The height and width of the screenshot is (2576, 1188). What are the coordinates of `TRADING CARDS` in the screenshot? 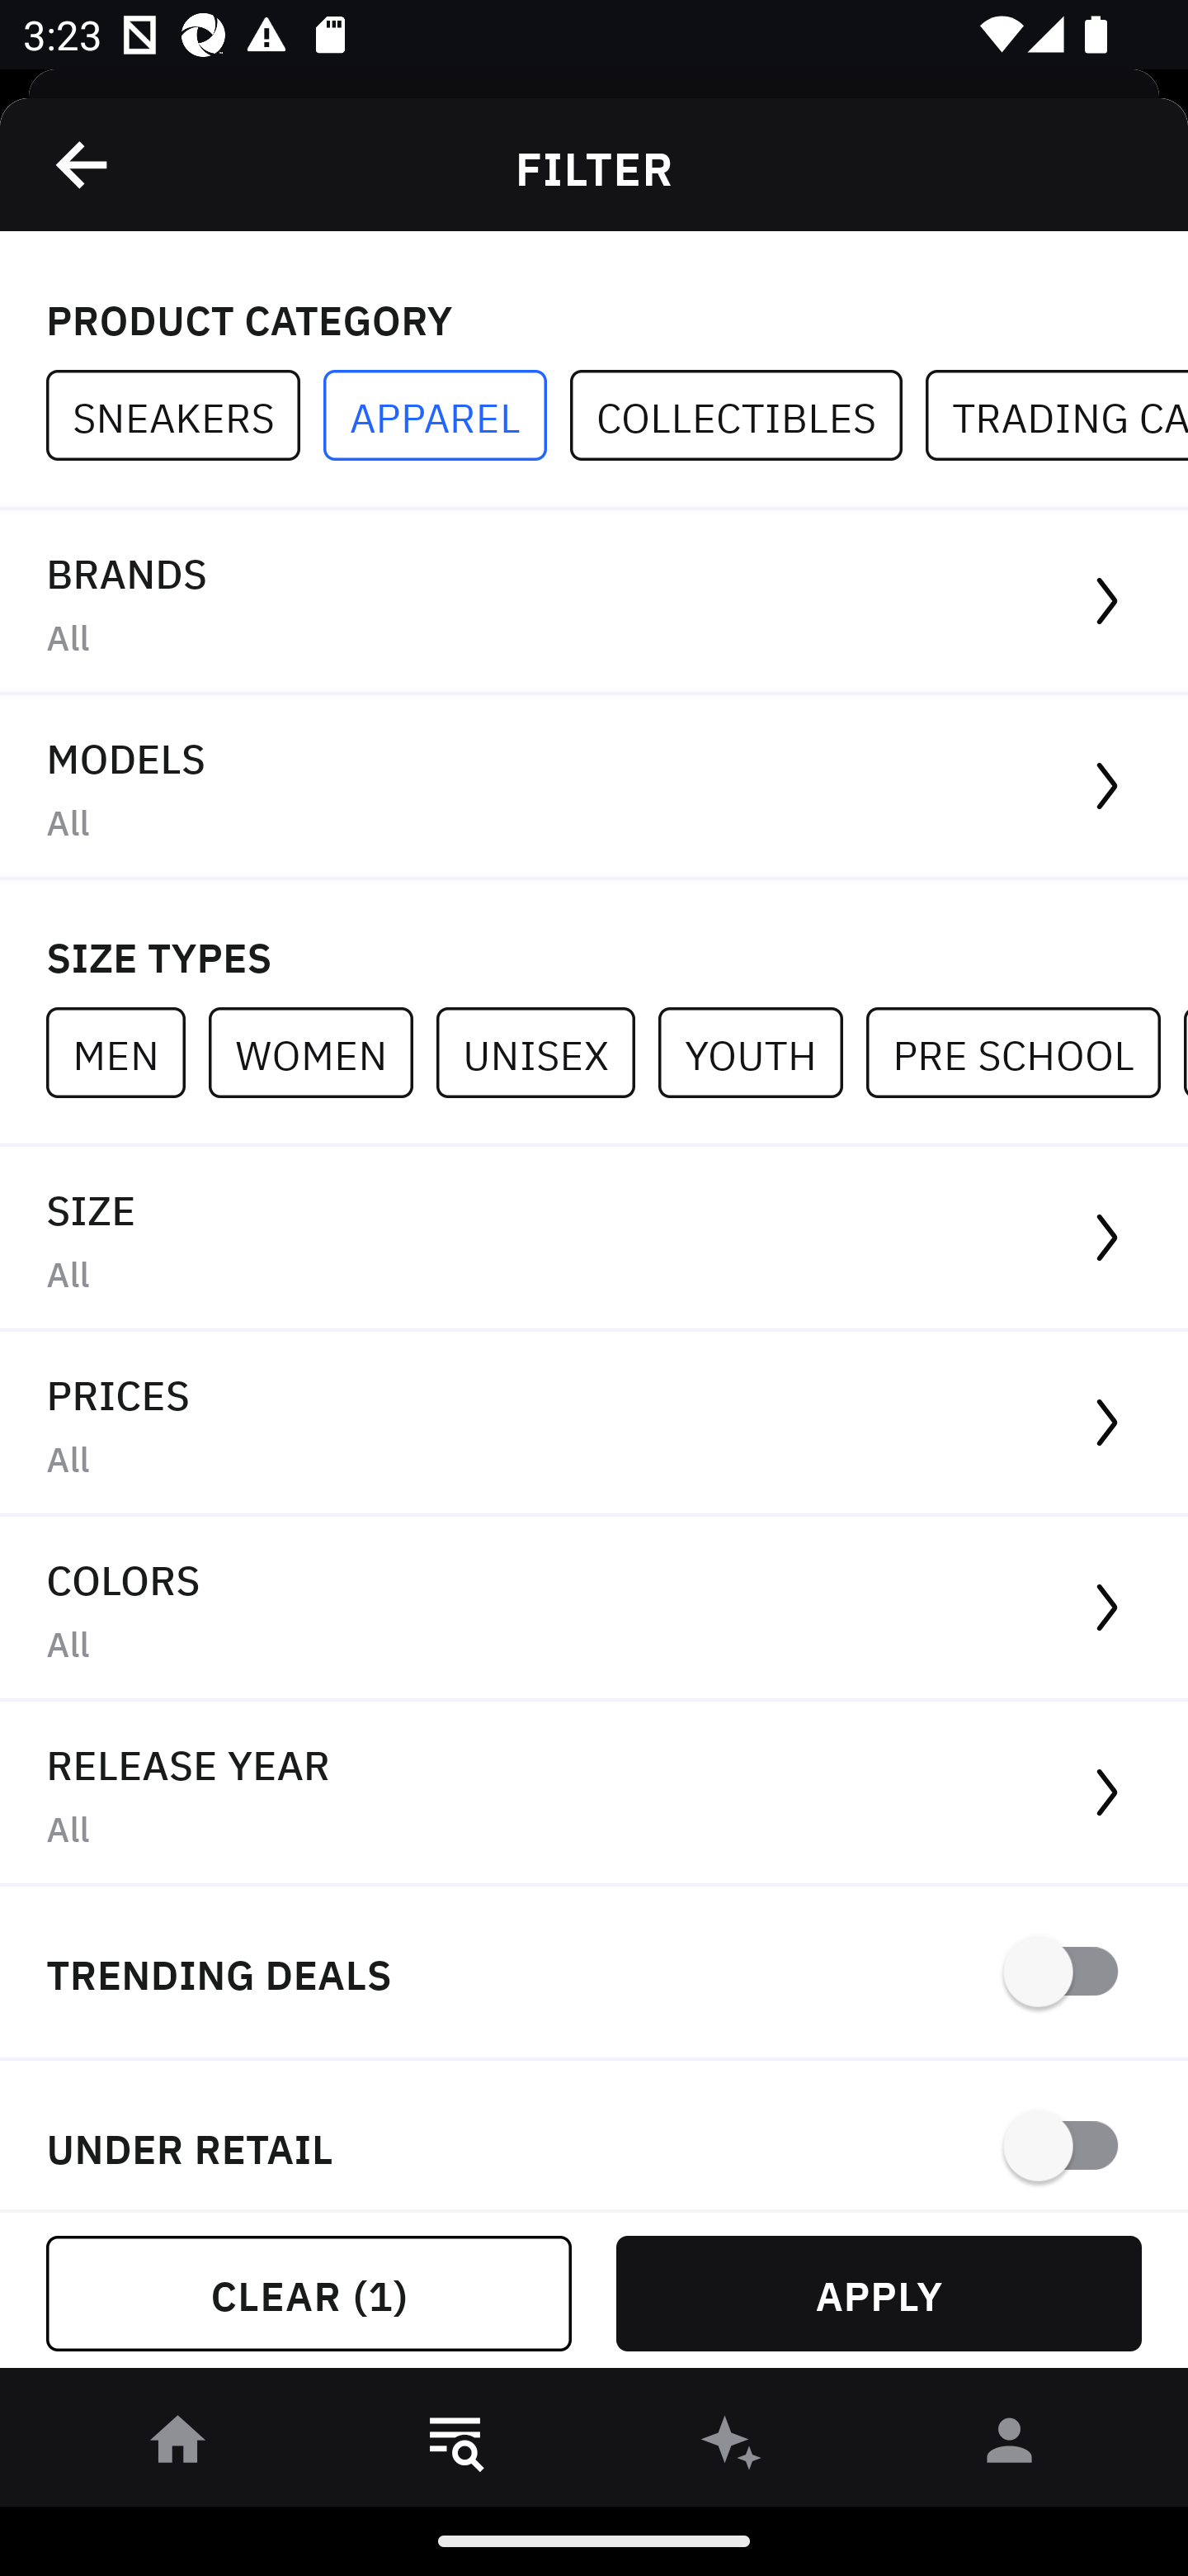 It's located at (1056, 416).